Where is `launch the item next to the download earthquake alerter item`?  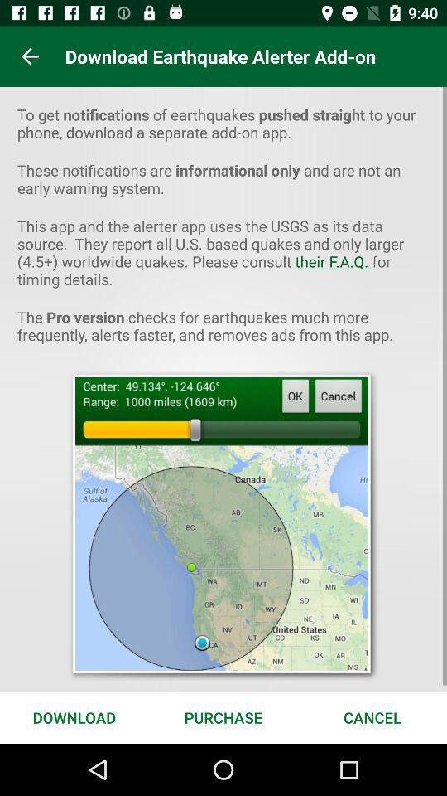 launch the item next to the download earthquake alerter item is located at coordinates (30, 56).